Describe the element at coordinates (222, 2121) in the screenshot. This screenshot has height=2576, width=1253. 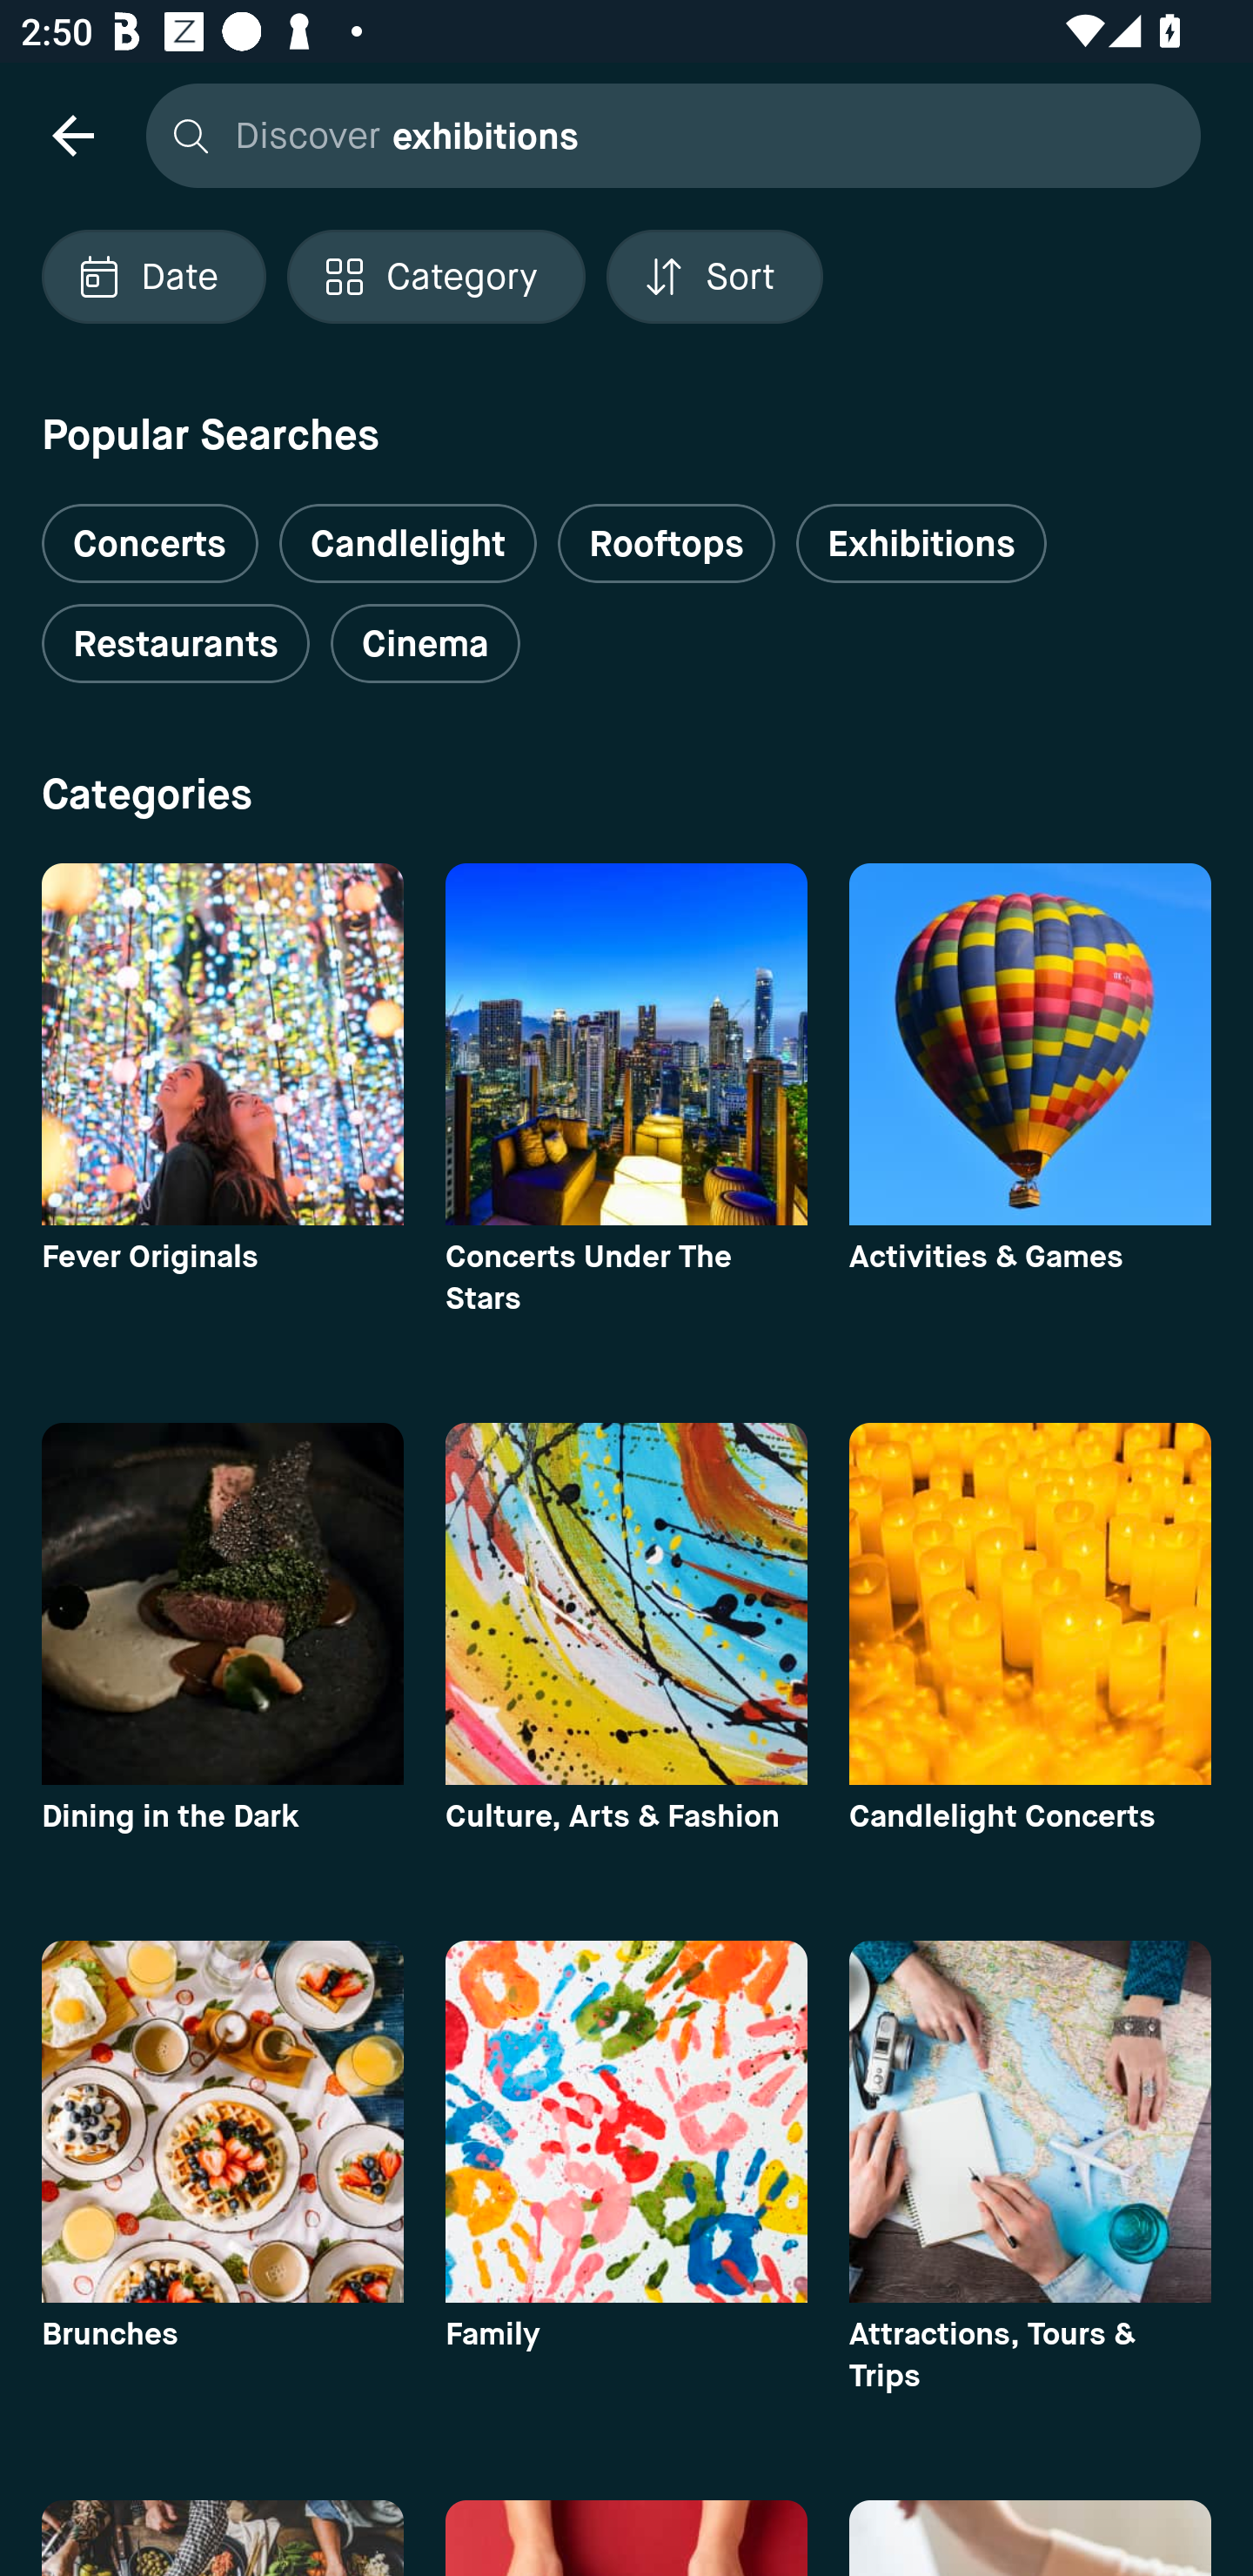
I see `category image` at that location.